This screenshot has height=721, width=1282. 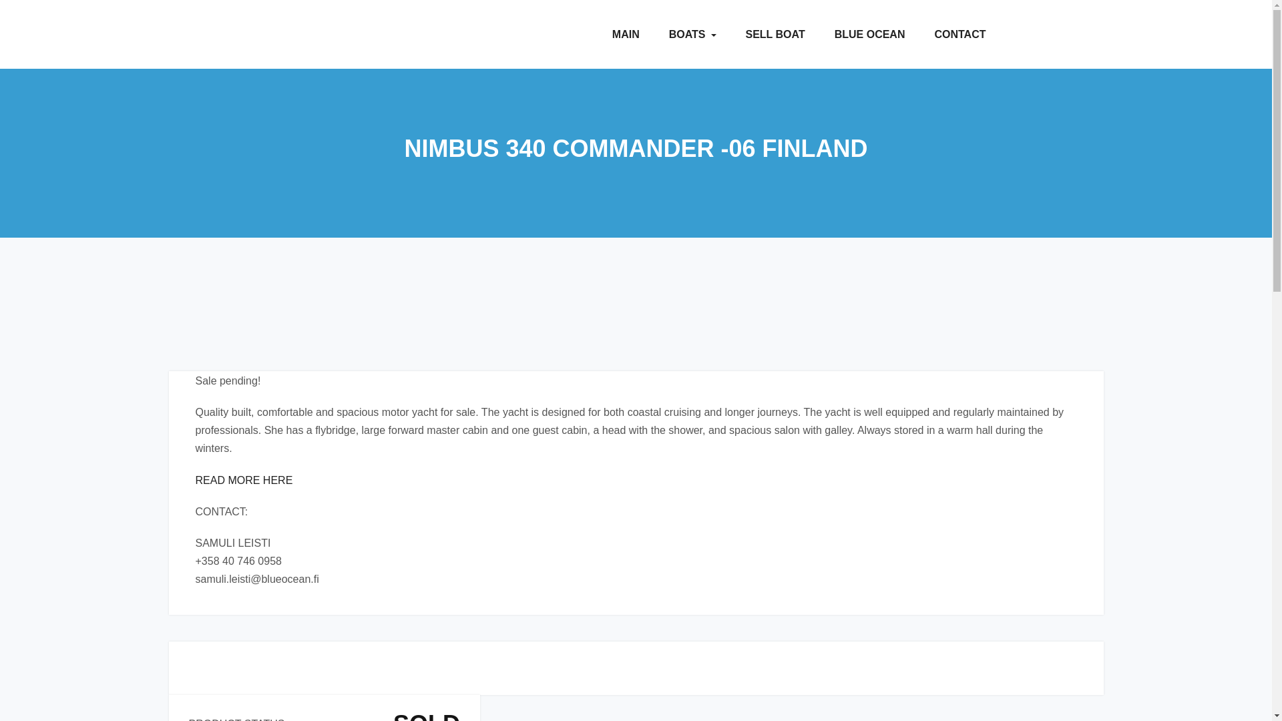 What do you see at coordinates (959, 34) in the screenshot?
I see `CONTACT` at bounding box center [959, 34].